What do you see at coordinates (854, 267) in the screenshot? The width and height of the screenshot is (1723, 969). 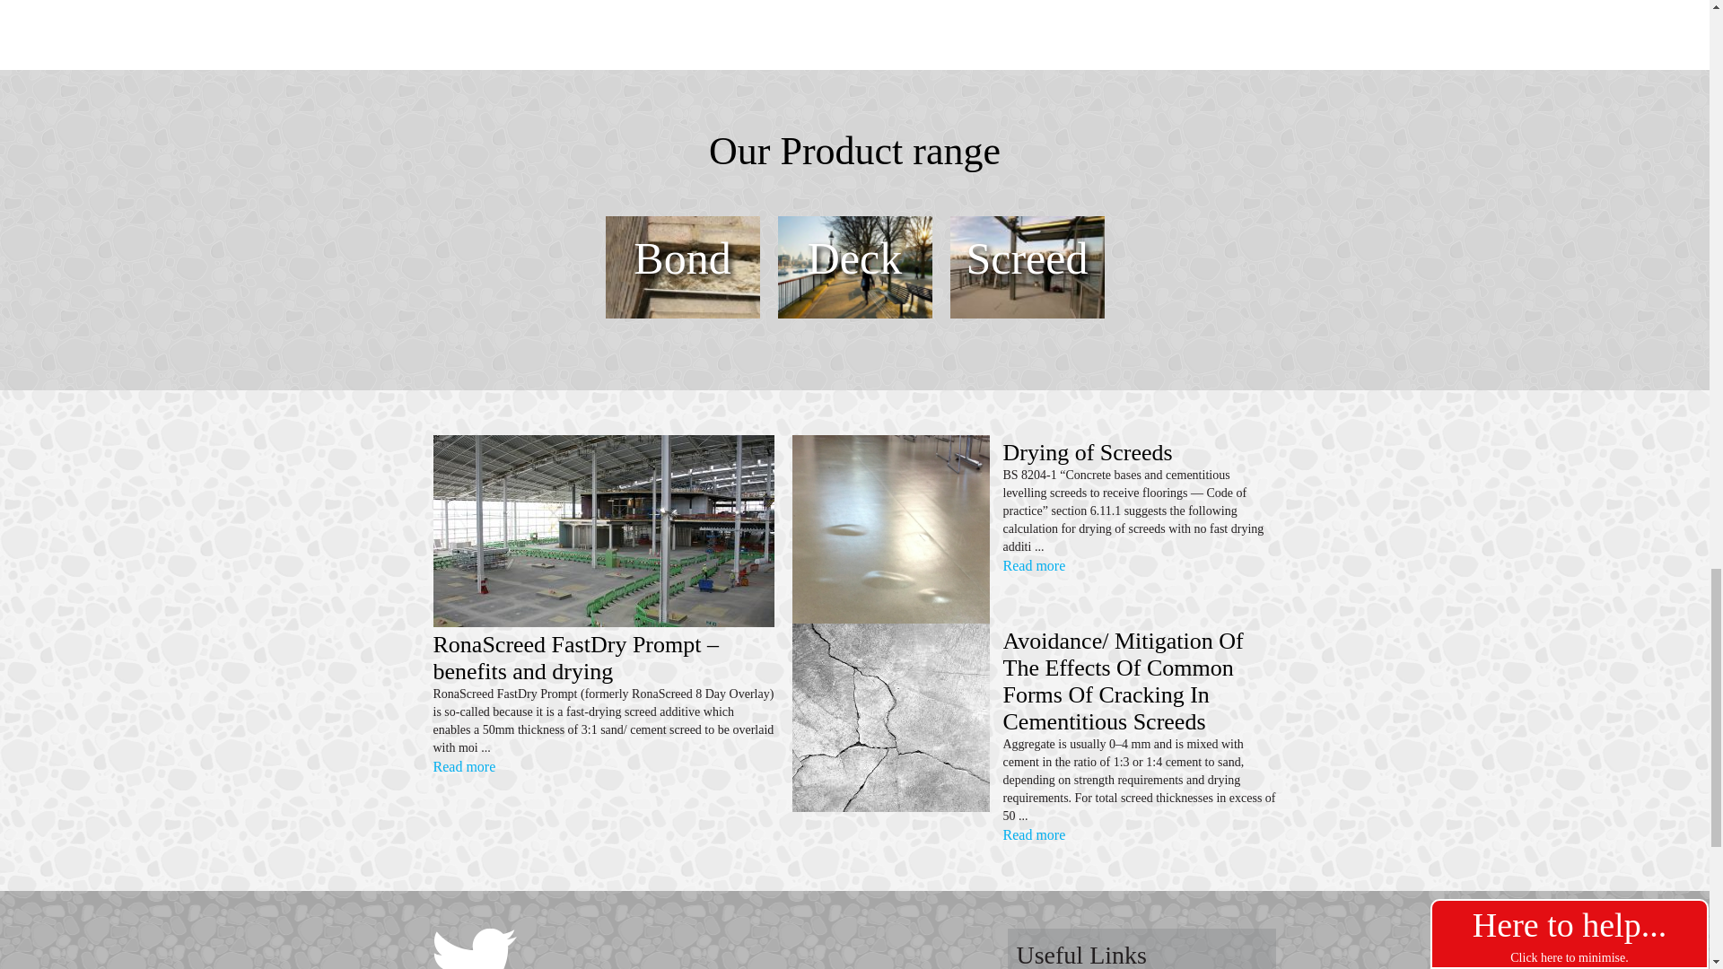 I see `item-2` at bounding box center [854, 267].